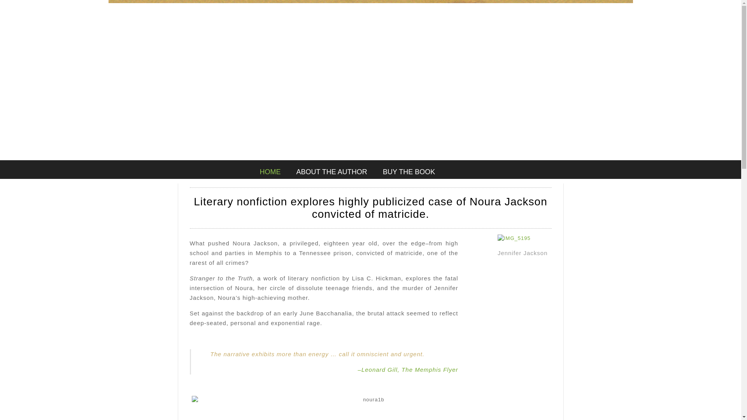  Describe the element at coordinates (270, 171) in the screenshot. I see `HOME` at that location.